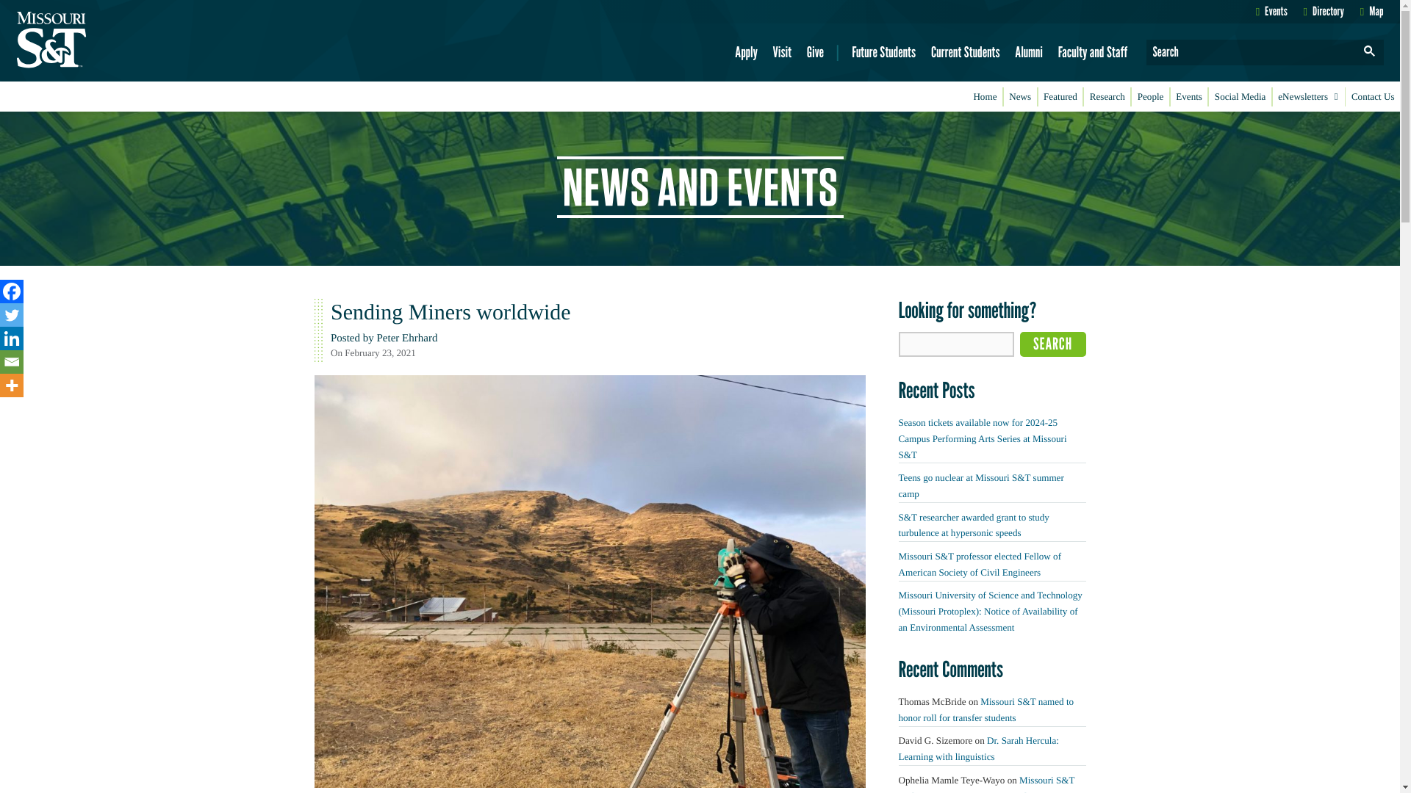 The image size is (1411, 793). What do you see at coordinates (1324, 11) in the screenshot?
I see `Directory` at bounding box center [1324, 11].